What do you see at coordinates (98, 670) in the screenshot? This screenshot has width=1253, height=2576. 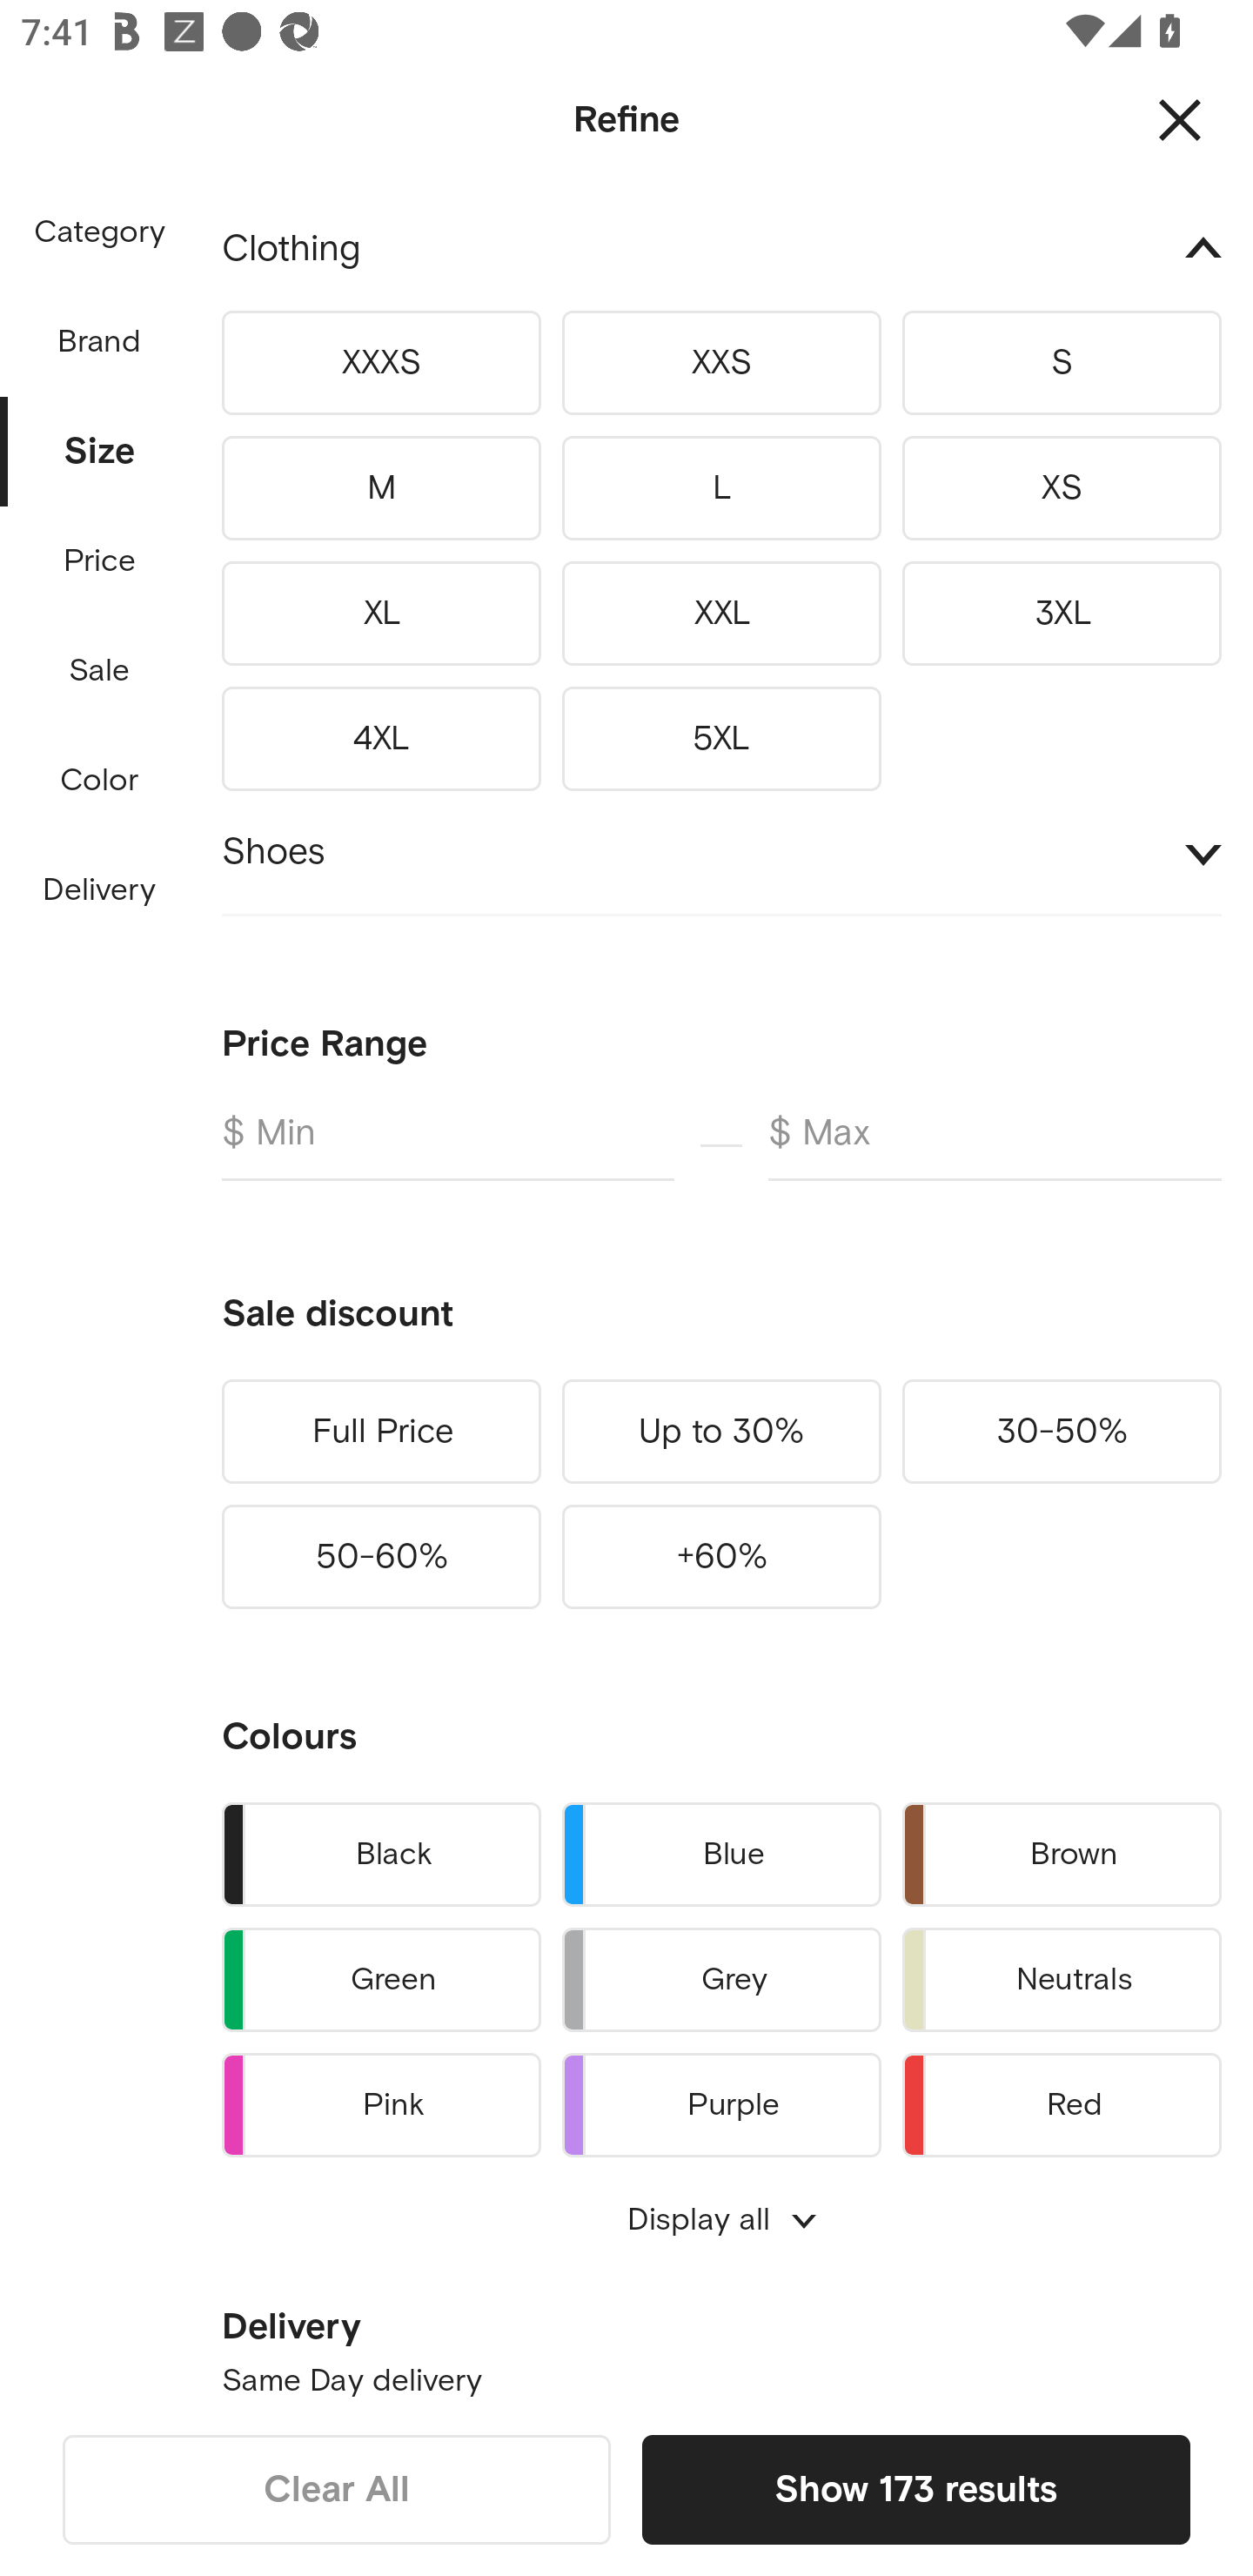 I see `Sale` at bounding box center [98, 670].